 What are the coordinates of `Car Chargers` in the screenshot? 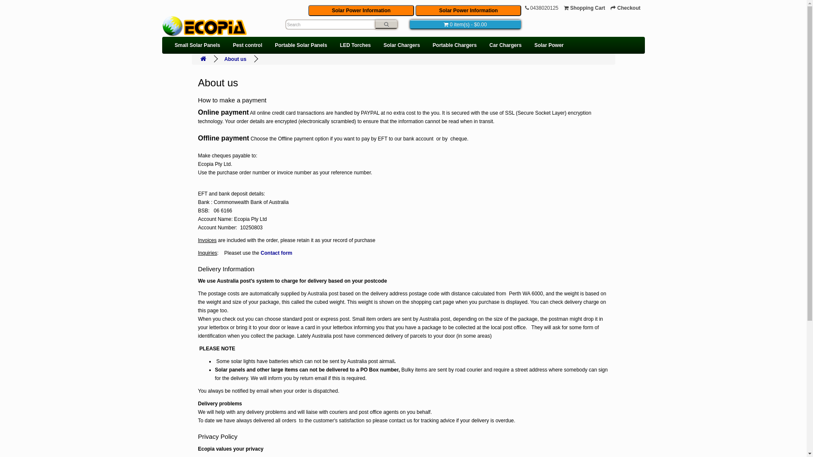 It's located at (506, 45).